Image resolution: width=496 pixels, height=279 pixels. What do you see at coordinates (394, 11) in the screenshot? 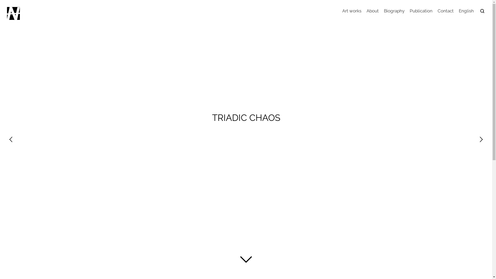
I see `Biography` at bounding box center [394, 11].